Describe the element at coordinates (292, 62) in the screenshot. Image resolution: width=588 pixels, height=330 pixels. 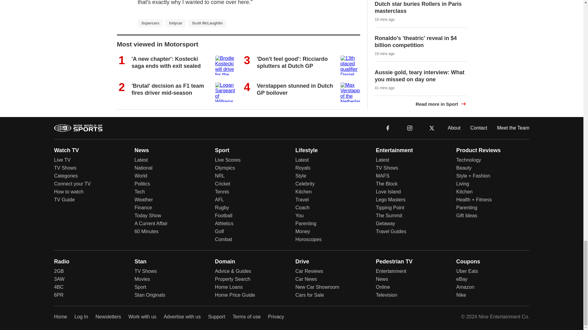
I see `'Don't feel good': Ricciardo splutters at Dutch GP` at that location.